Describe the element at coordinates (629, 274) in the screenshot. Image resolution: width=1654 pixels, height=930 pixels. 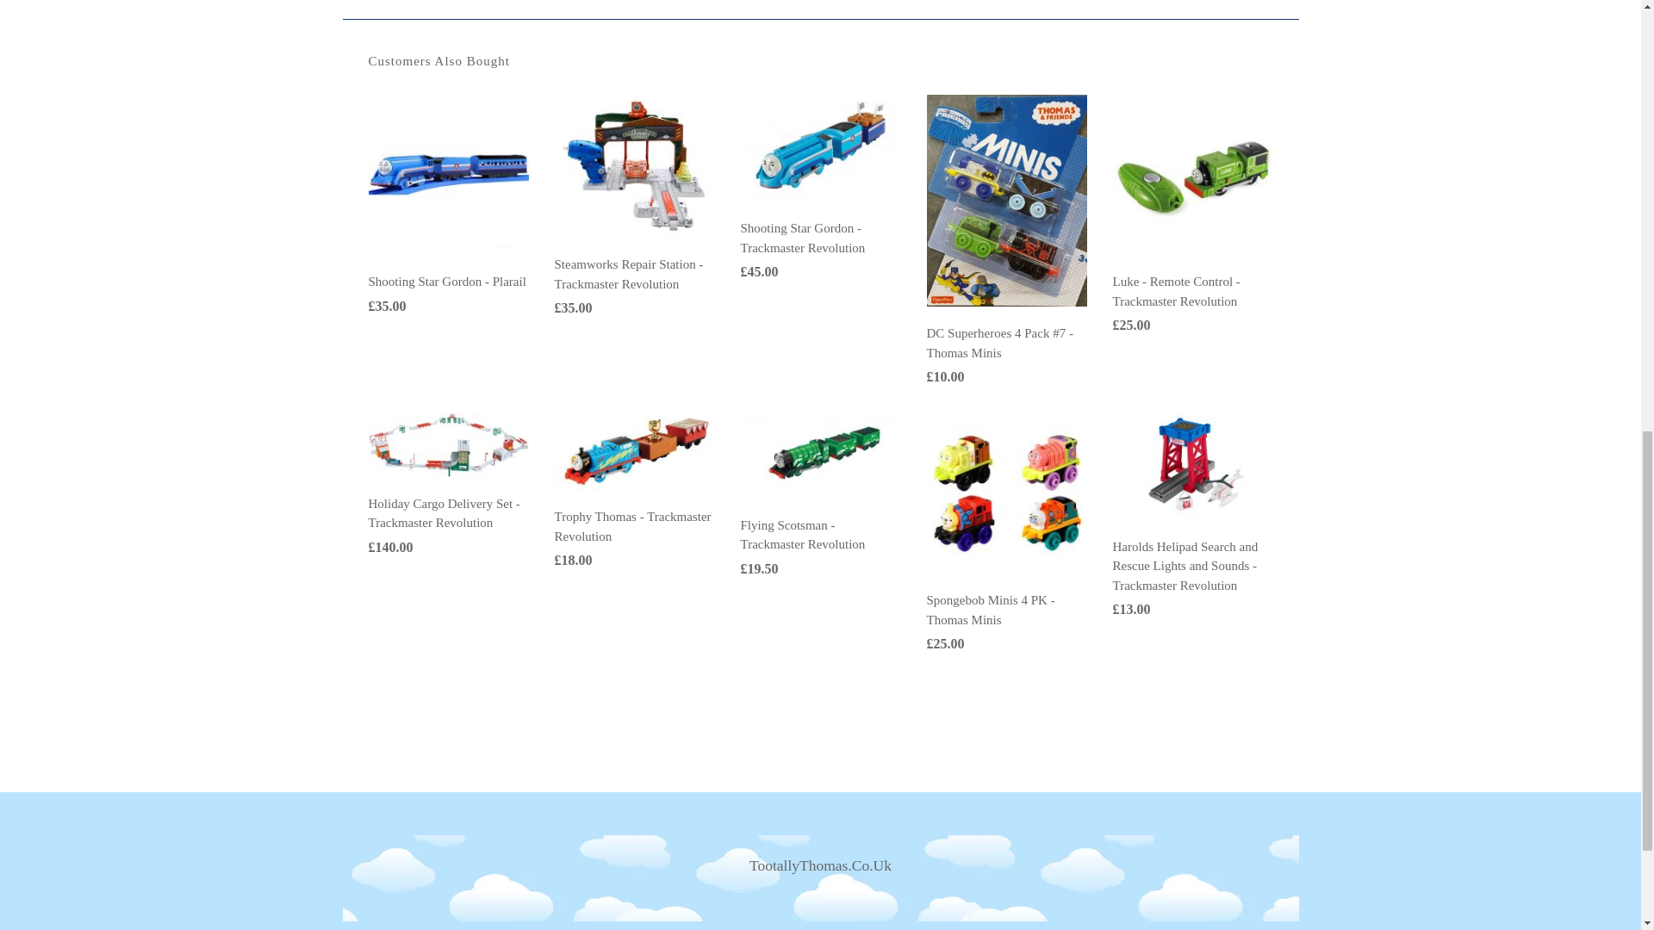
I see `Steamworks Repair Station - Trackmaster Revolution` at that location.